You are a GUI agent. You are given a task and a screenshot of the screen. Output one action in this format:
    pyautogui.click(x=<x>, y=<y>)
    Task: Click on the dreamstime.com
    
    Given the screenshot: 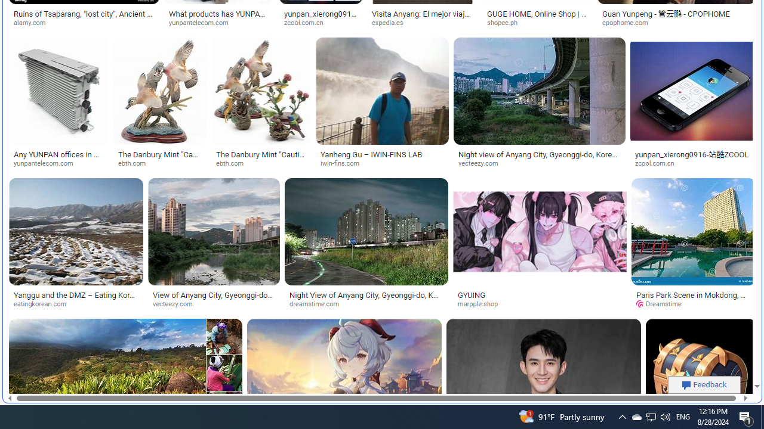 What is the action you would take?
    pyautogui.click(x=366, y=304)
    